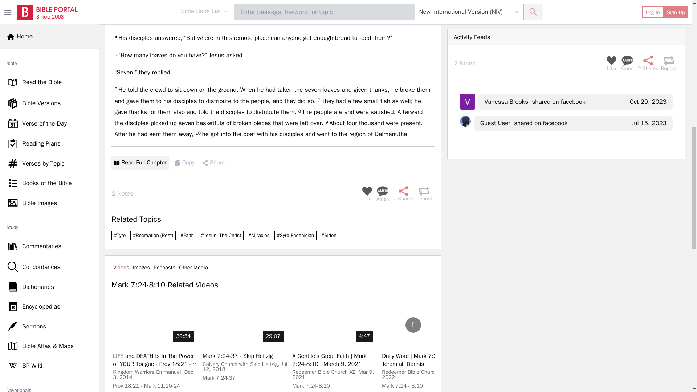 Image resolution: width=697 pixels, height=392 pixels. I want to click on Inspirational, so click(49, 158).